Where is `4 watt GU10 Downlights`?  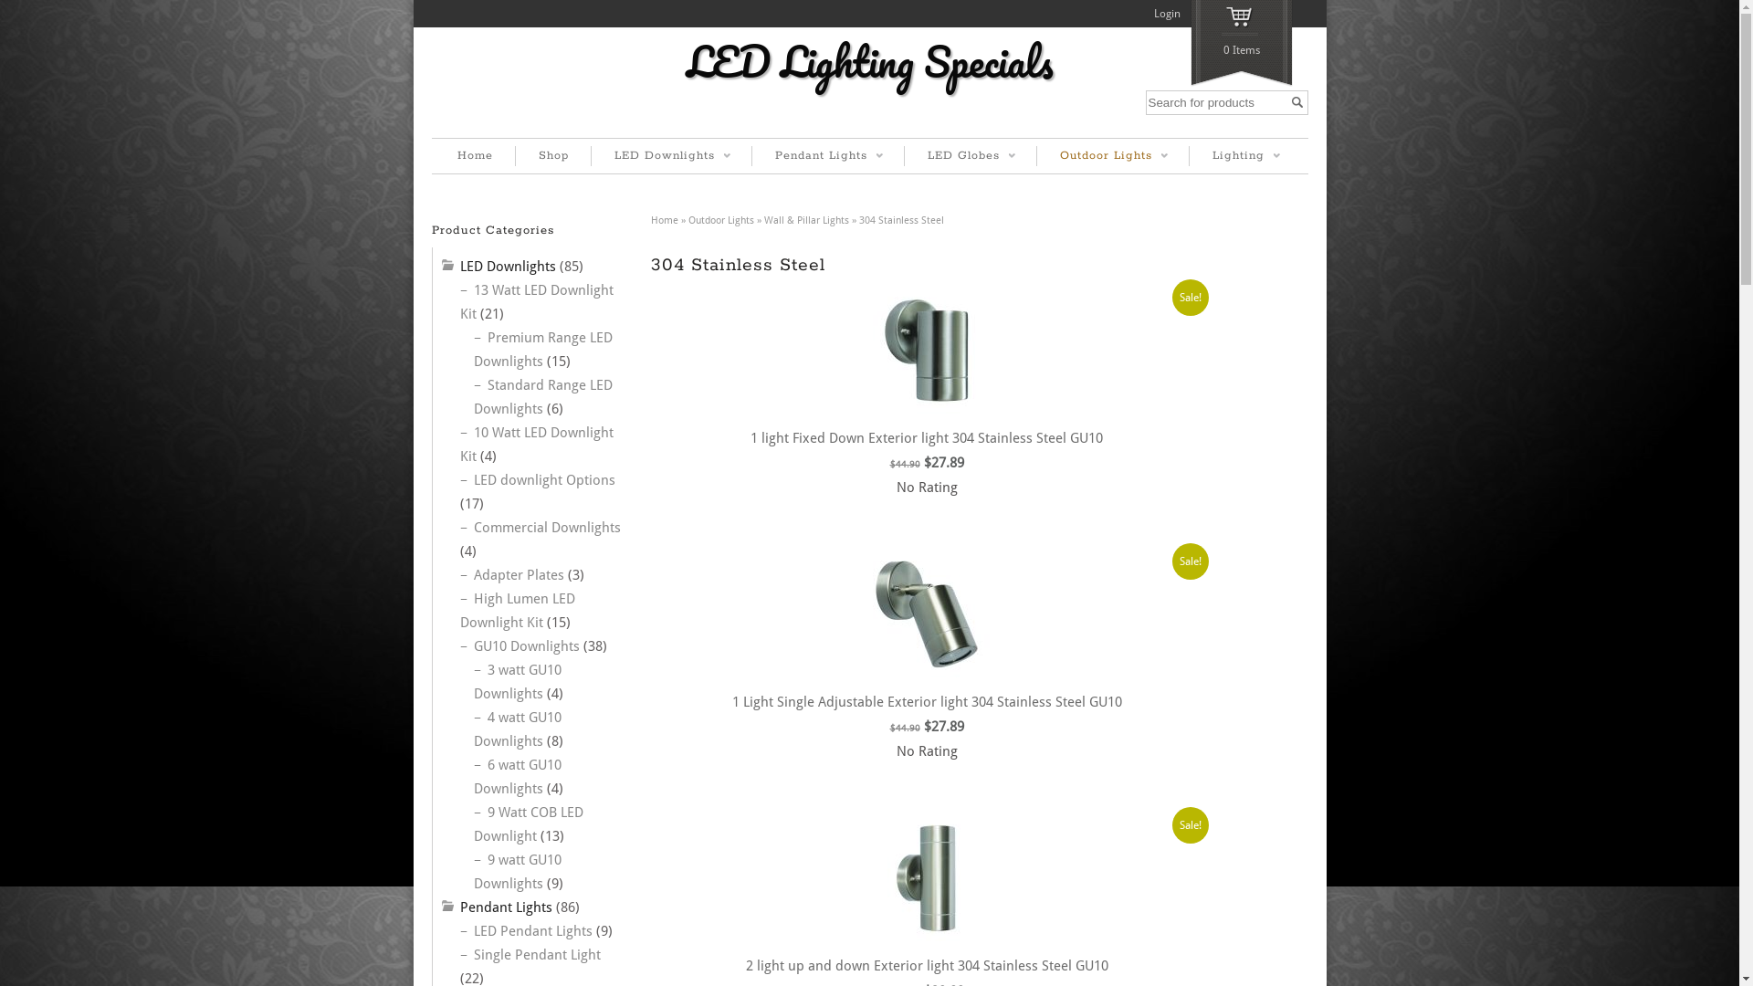 4 watt GU10 Downlights is located at coordinates (517, 729).